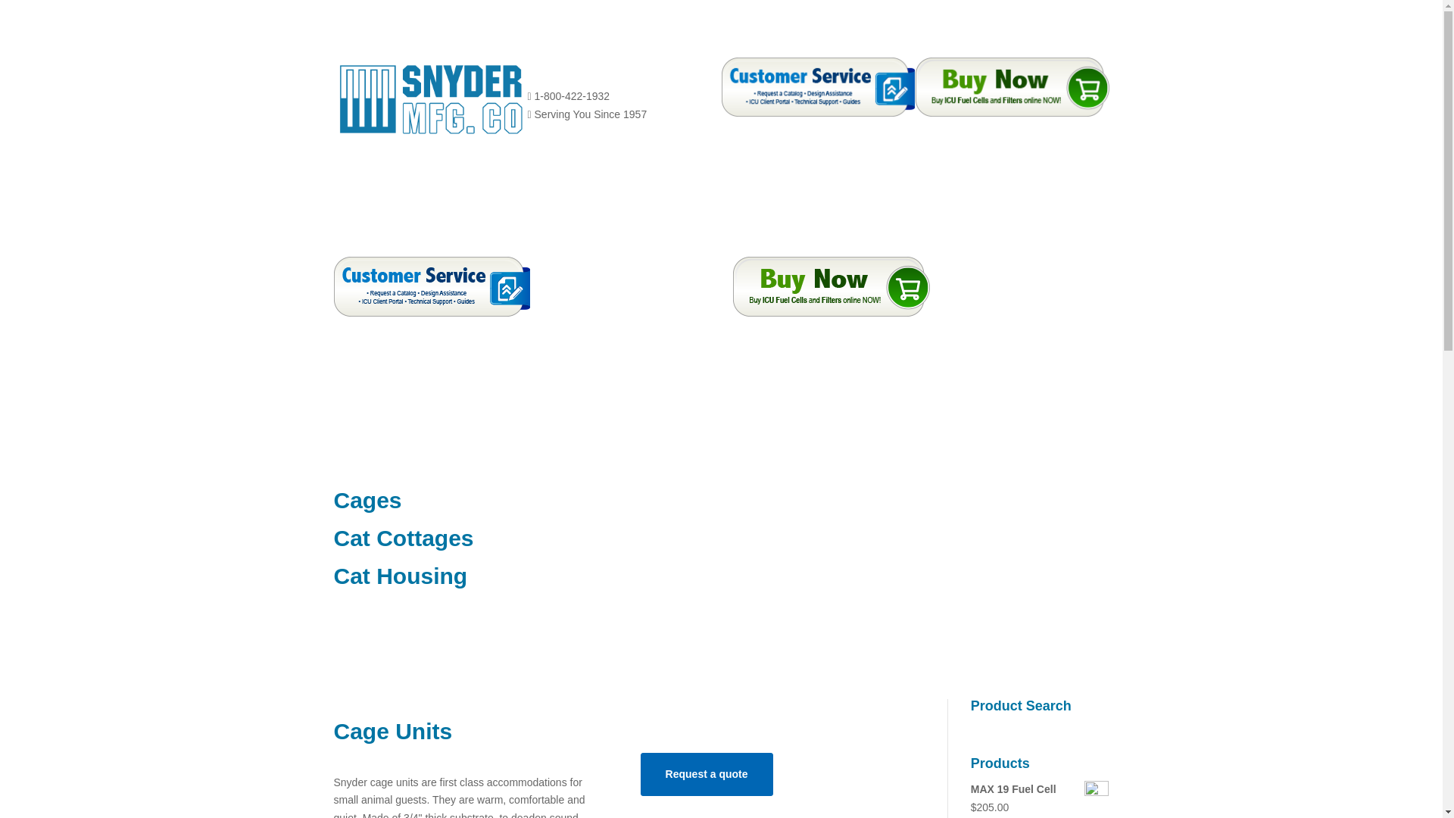 The image size is (1454, 818). What do you see at coordinates (600, 70) in the screenshot?
I see `Follow on Twitter` at bounding box center [600, 70].